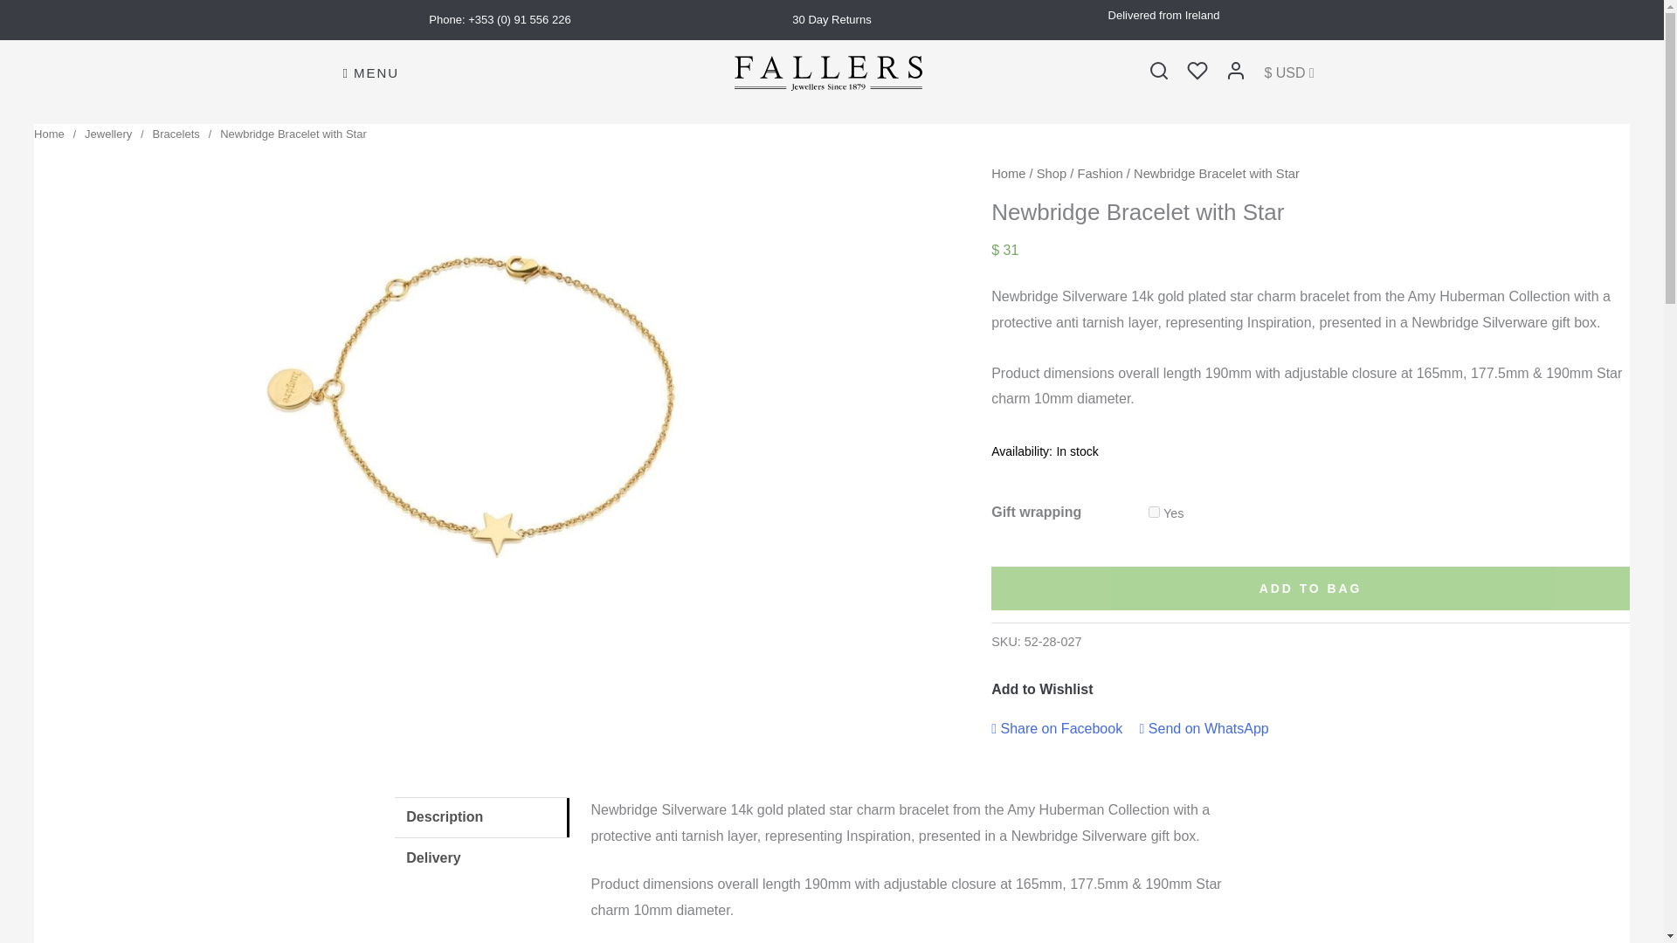 This screenshot has height=943, width=1677. I want to click on Delivery, so click(482, 857).